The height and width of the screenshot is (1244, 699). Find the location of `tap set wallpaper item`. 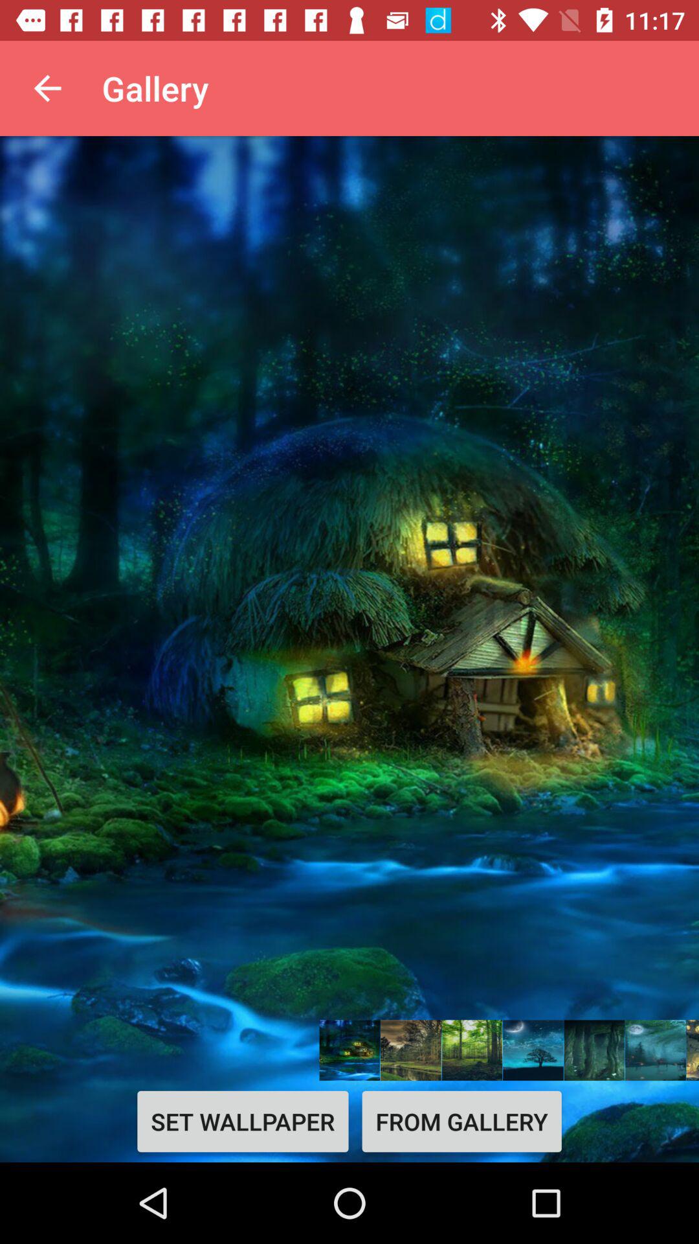

tap set wallpaper item is located at coordinates (242, 1121).